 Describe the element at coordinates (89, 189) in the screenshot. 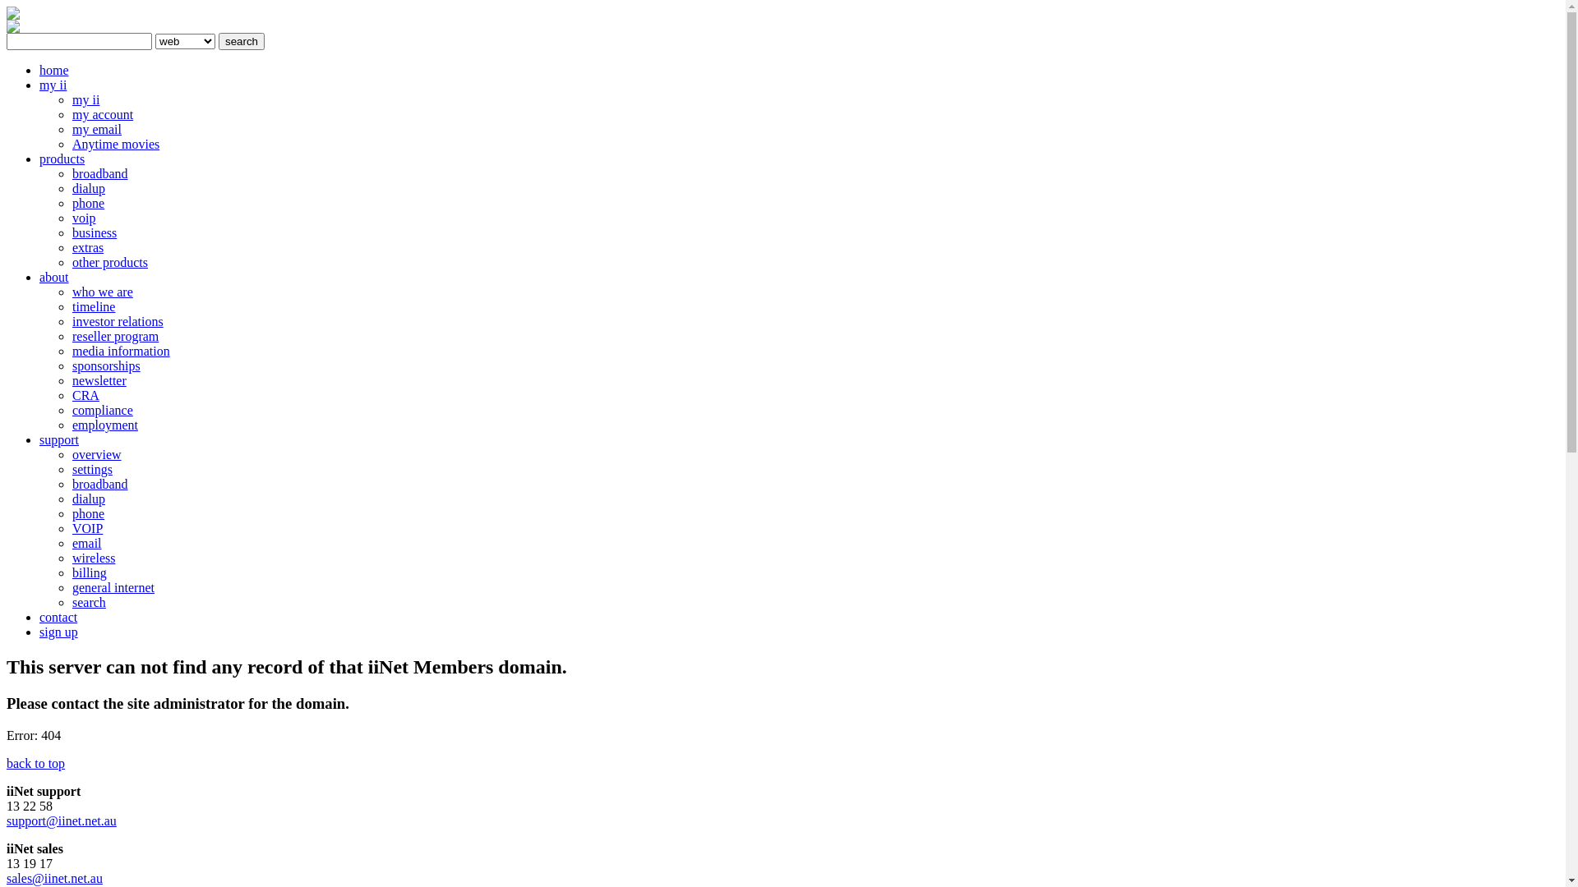

I see `dialup` at that location.